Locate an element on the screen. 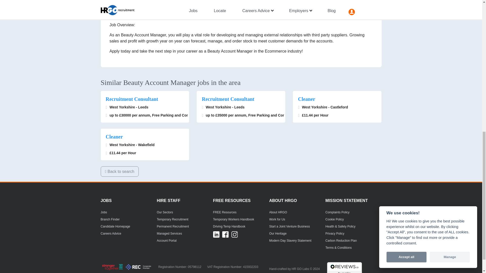 The height and width of the screenshot is (273, 486). HR GO Instagram page is located at coordinates (234, 234).